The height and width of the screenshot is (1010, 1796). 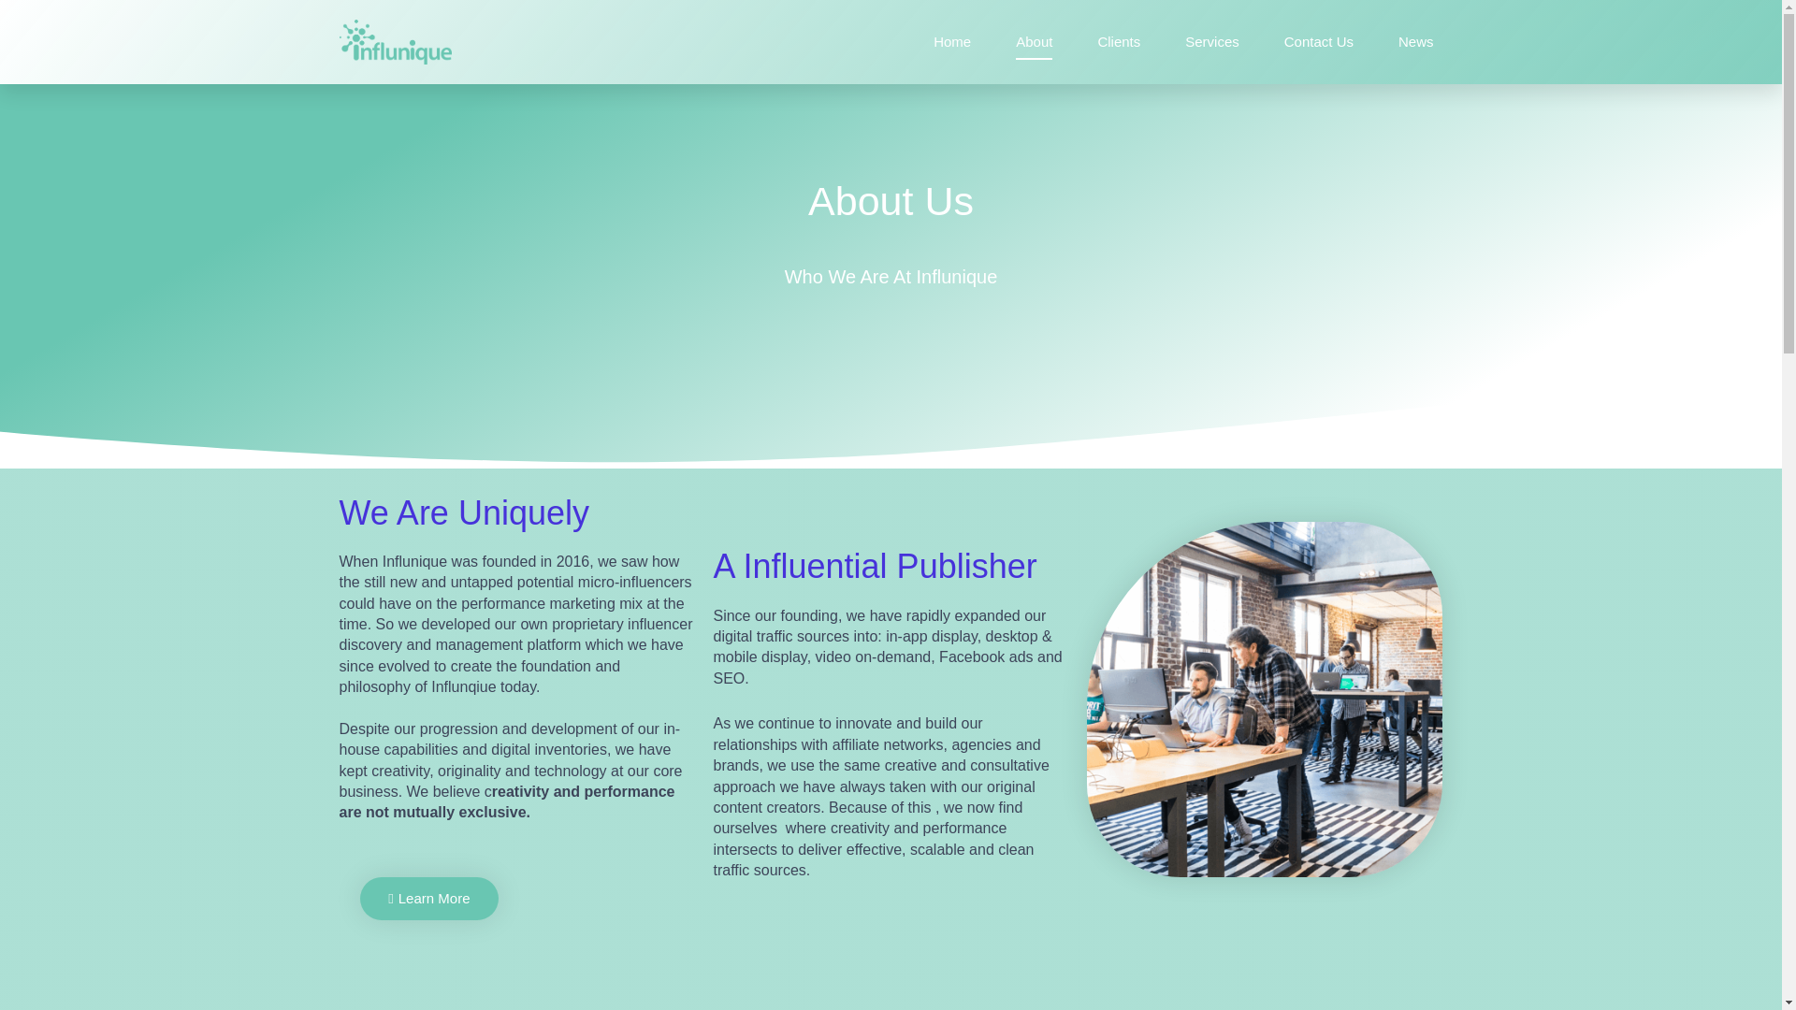 I want to click on Clients, so click(x=1119, y=41).